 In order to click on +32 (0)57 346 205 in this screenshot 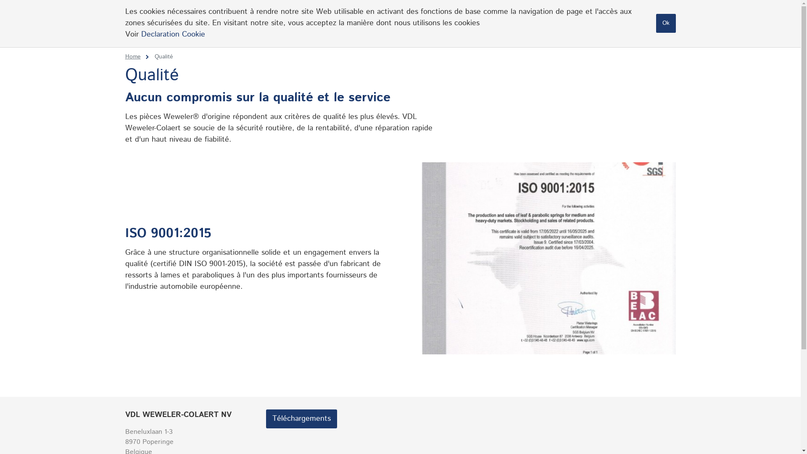, I will do `click(564, 12)`.